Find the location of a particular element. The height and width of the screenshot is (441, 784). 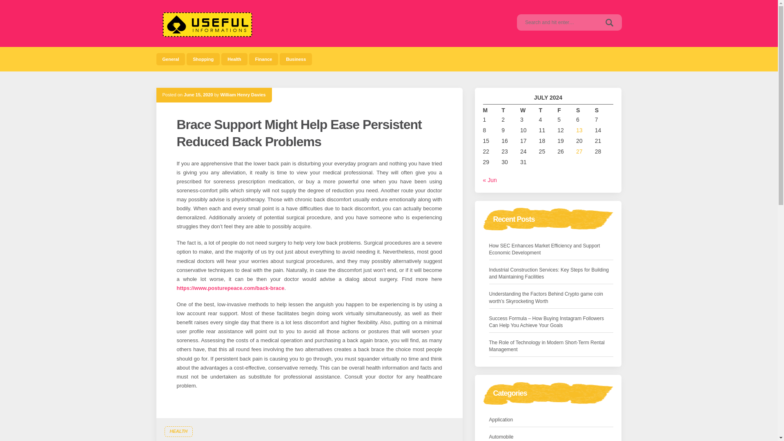

Thursday is located at coordinates (548, 110).